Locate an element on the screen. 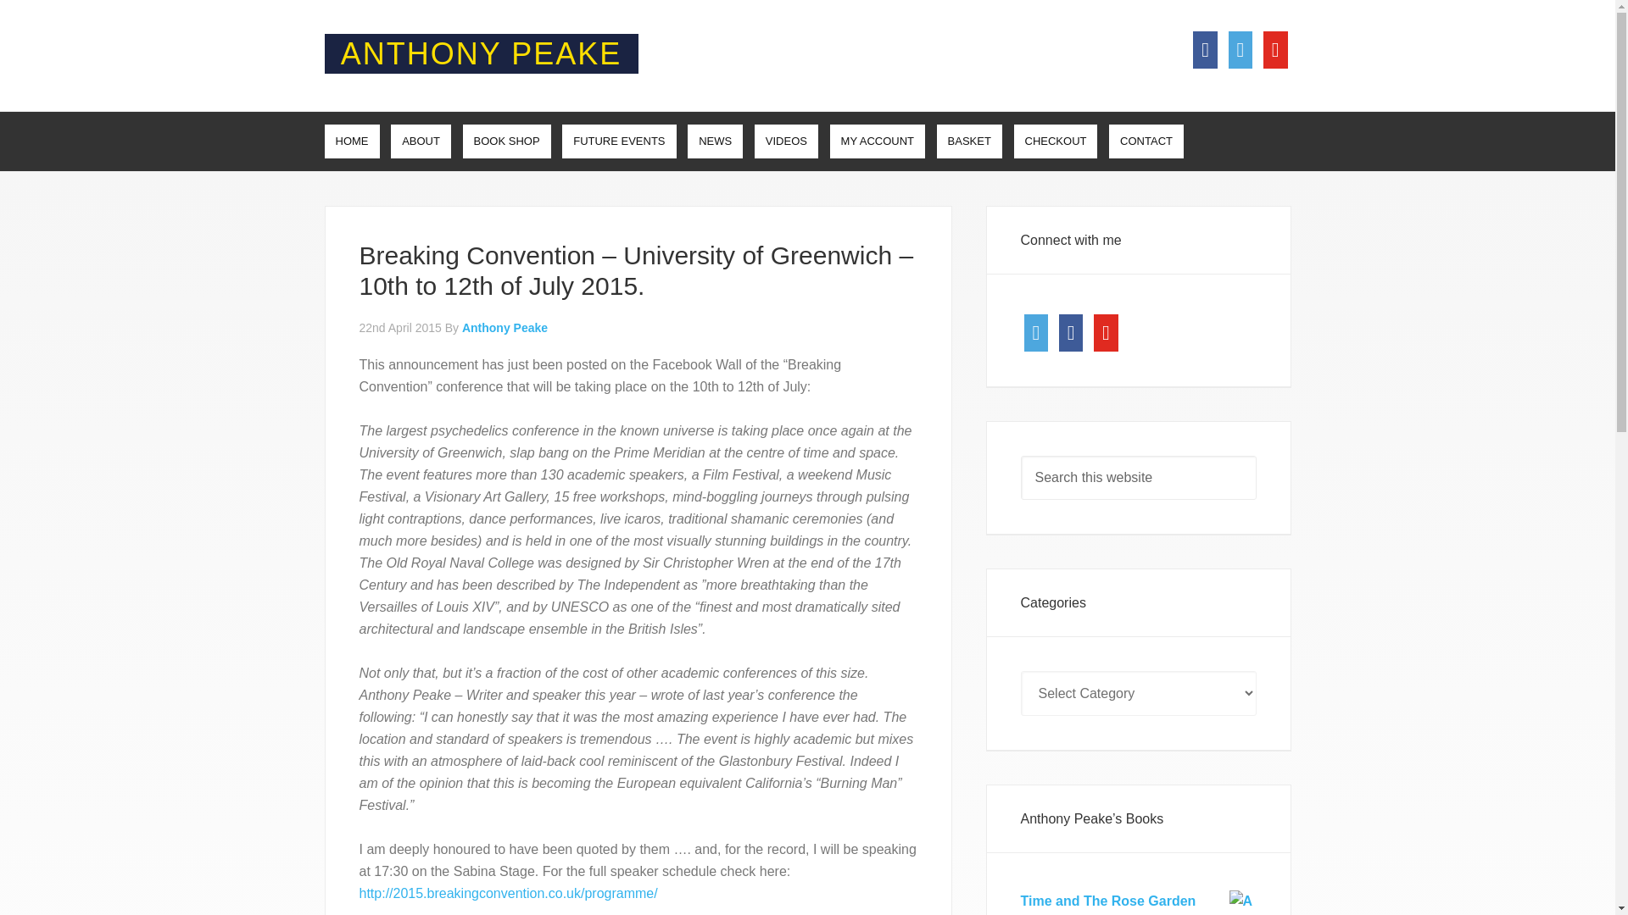 The width and height of the screenshot is (1628, 915). ABOUT is located at coordinates (421, 141).